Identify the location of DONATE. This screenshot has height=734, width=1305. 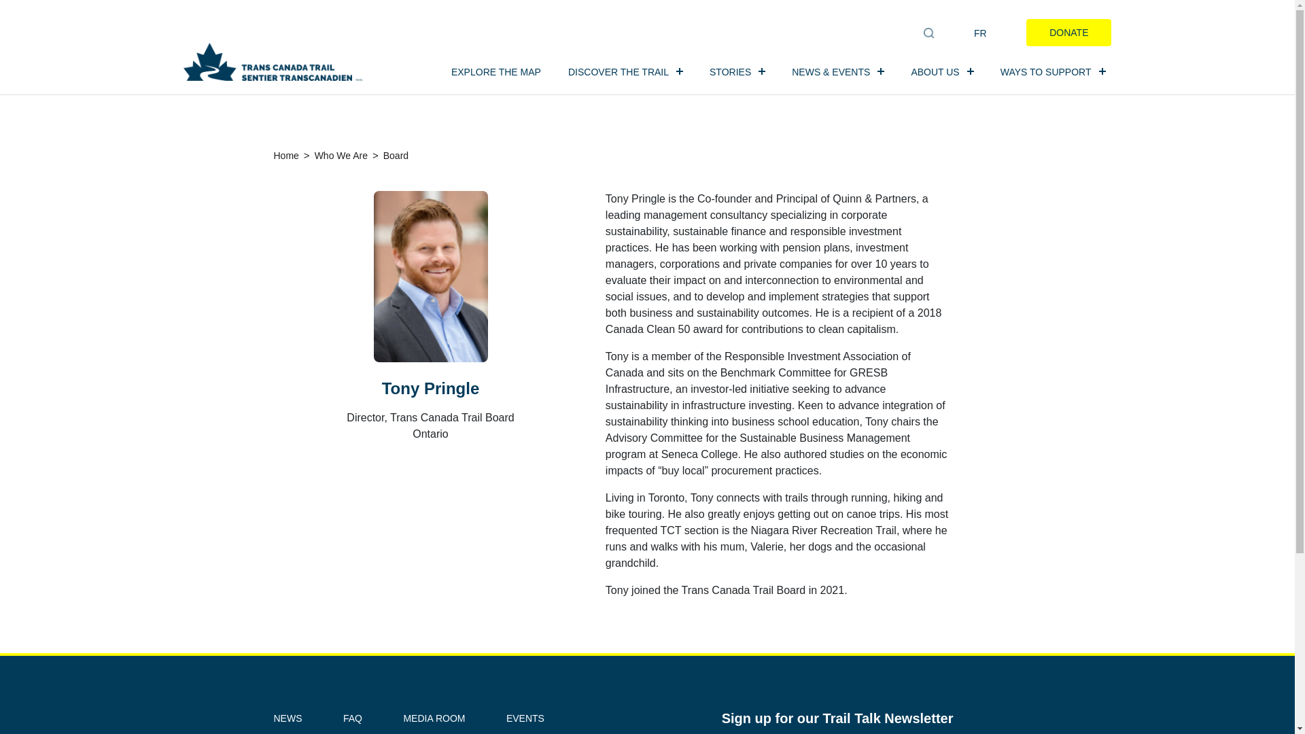
(1068, 33).